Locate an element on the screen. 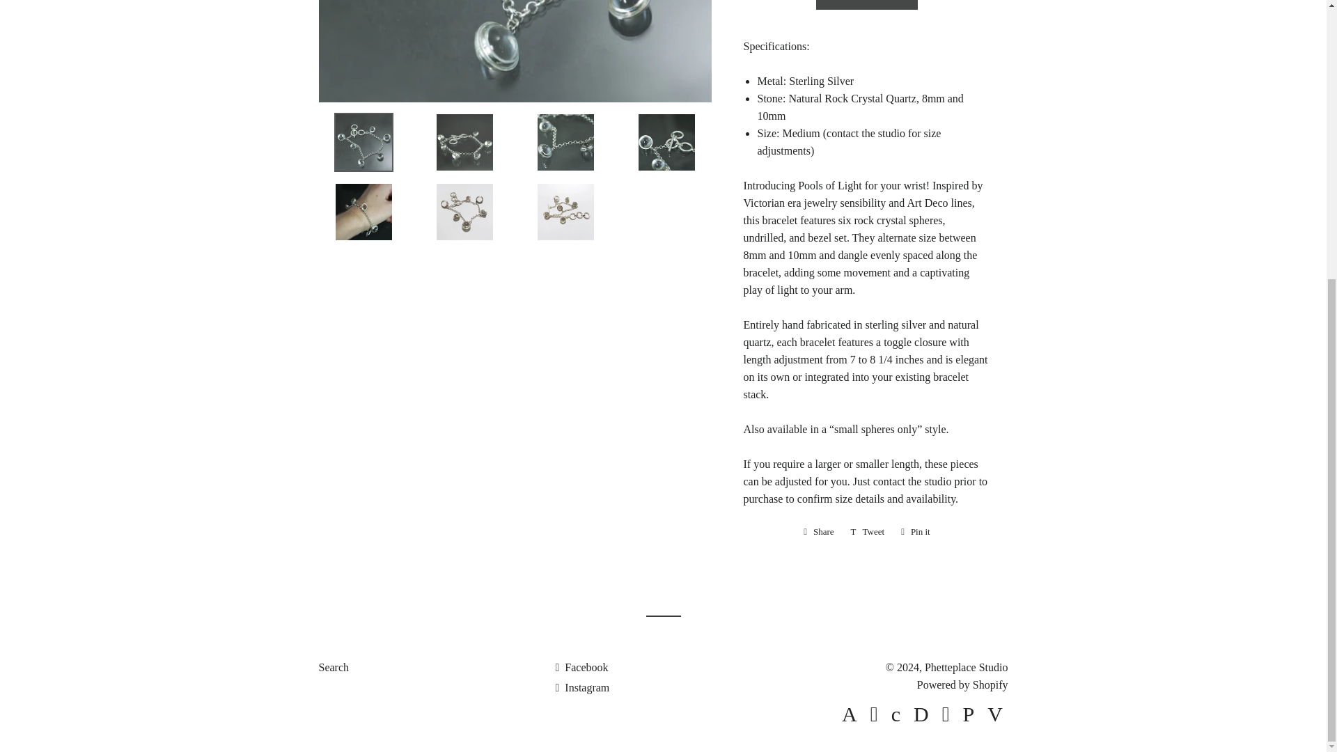 This screenshot has width=1337, height=752. Share on Facebook is located at coordinates (819, 532).